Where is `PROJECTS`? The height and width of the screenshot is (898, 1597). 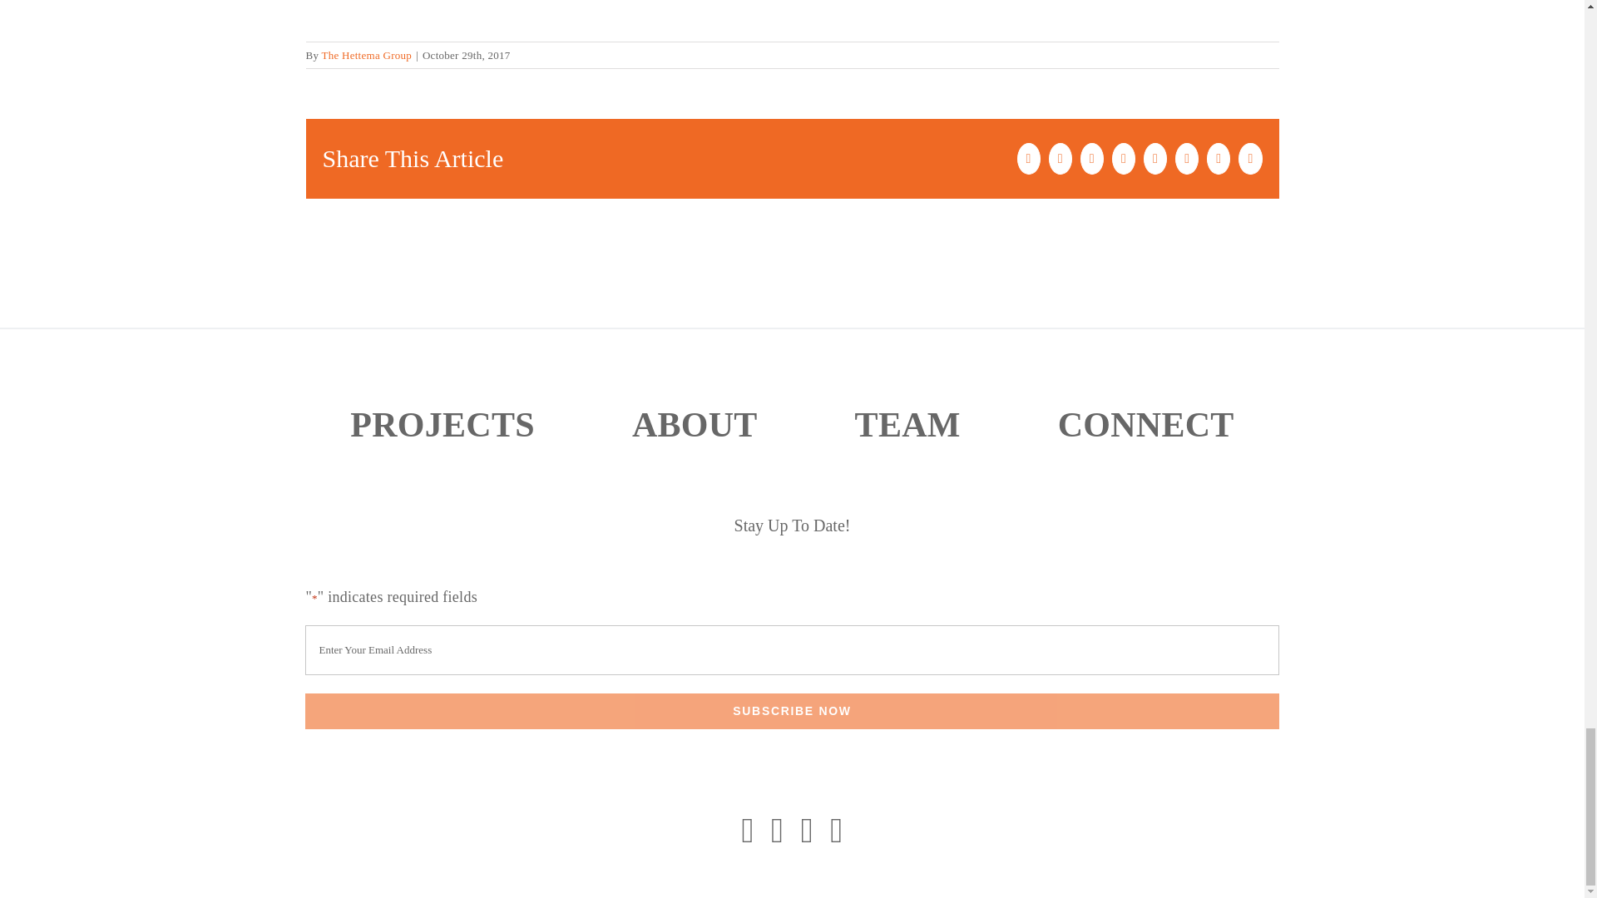 PROJECTS is located at coordinates (443, 426).